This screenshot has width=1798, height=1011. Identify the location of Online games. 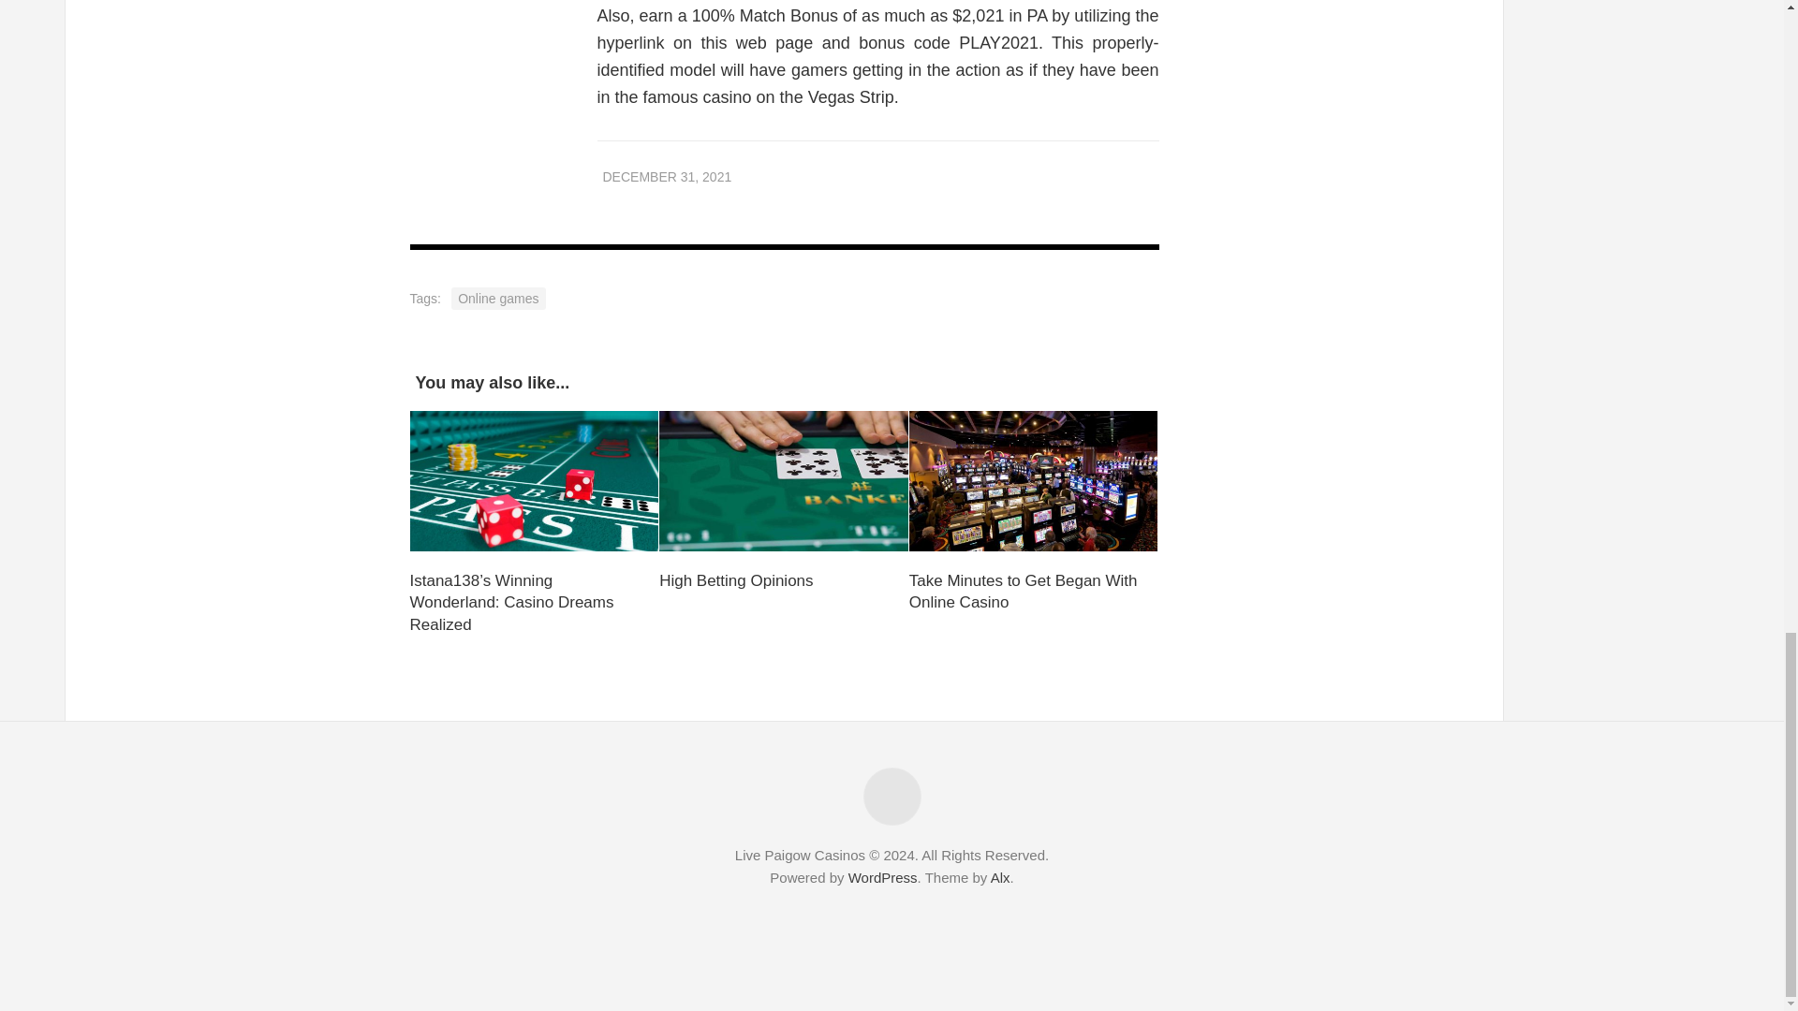
(497, 298).